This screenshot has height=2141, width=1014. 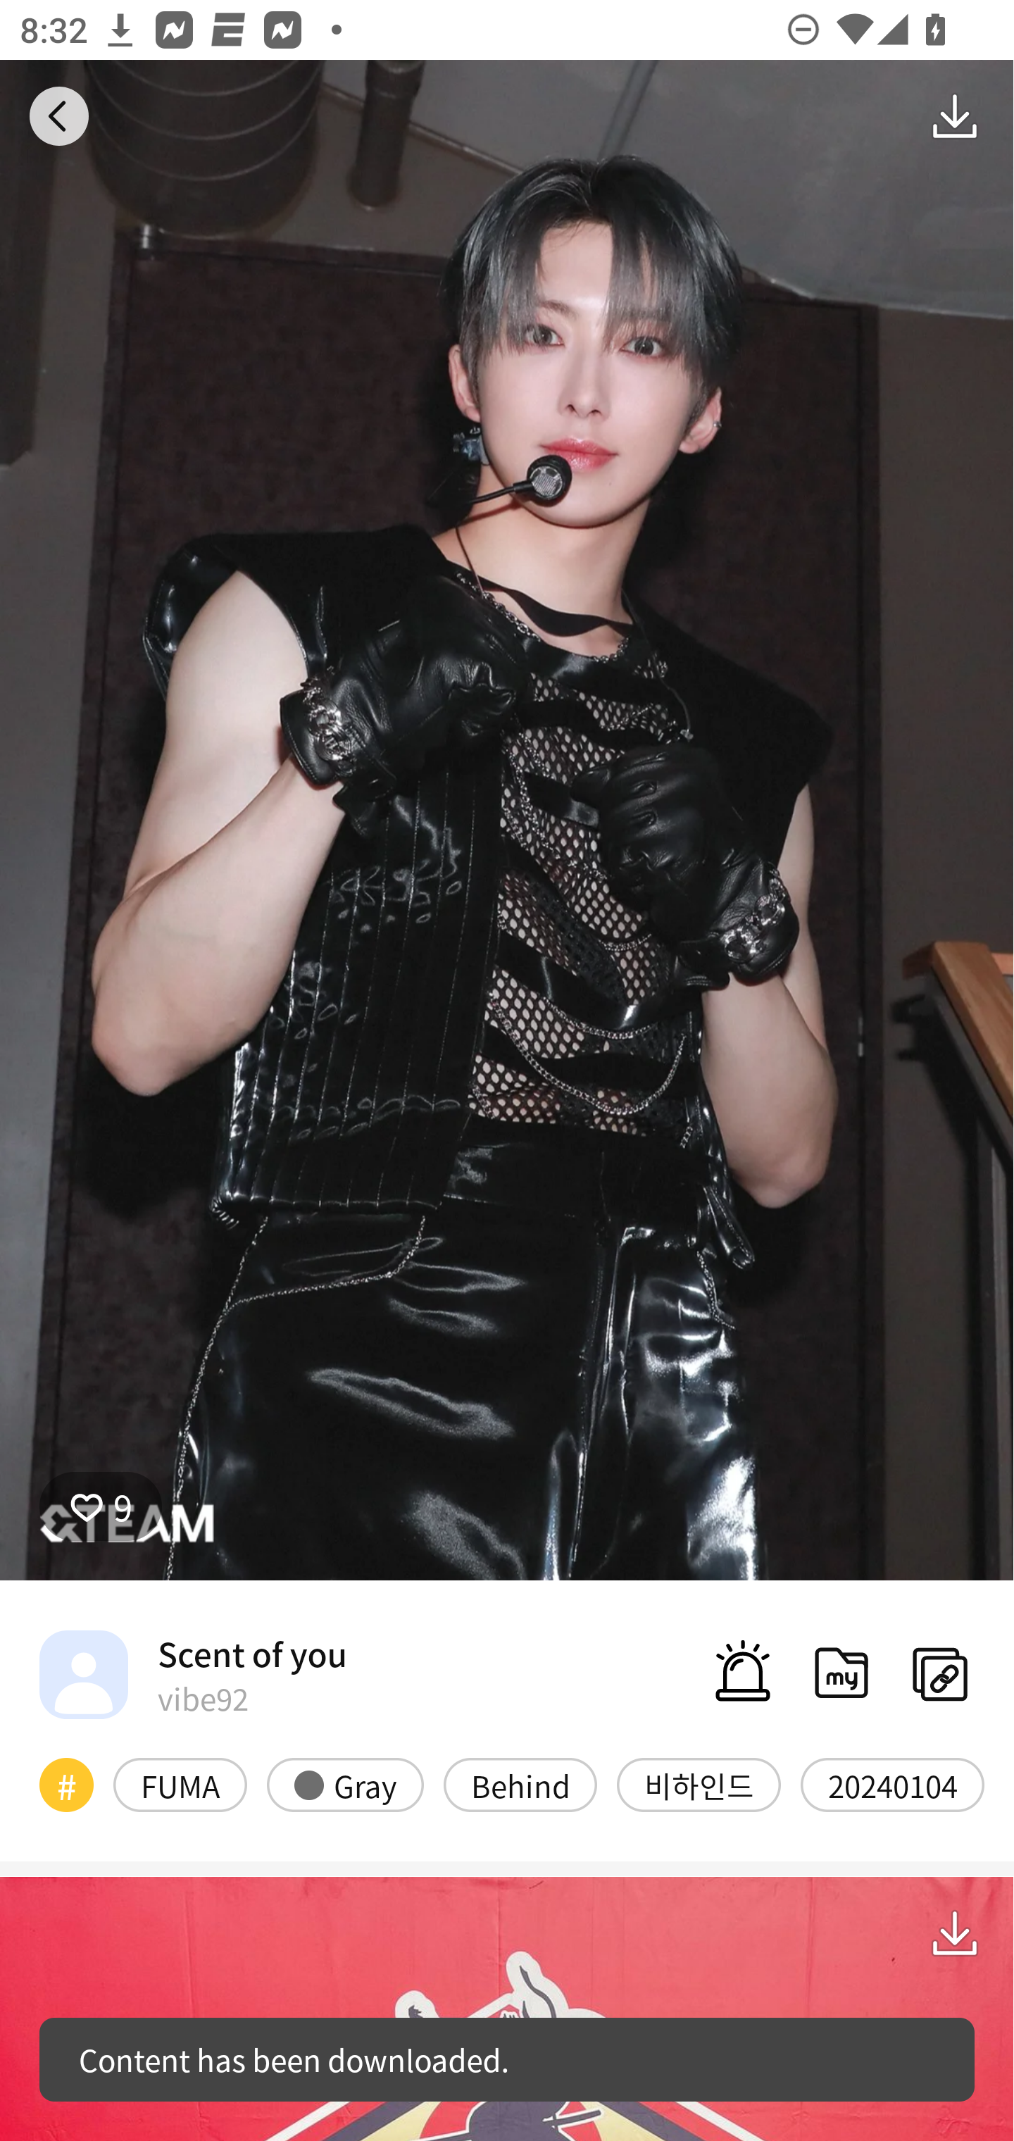 I want to click on FUMA, so click(x=180, y=1784).